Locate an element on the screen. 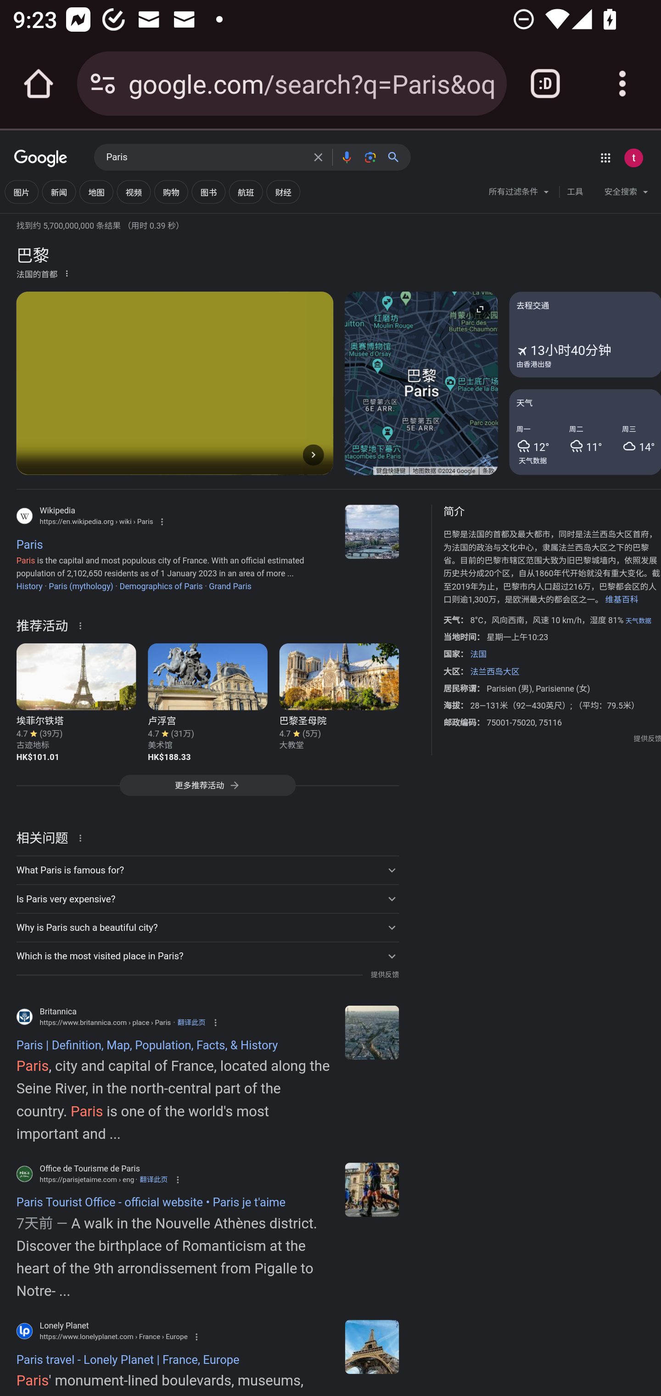 Image resolution: width=661 pixels, height=1396 pixels. 安全搜索 is located at coordinates (626, 194).